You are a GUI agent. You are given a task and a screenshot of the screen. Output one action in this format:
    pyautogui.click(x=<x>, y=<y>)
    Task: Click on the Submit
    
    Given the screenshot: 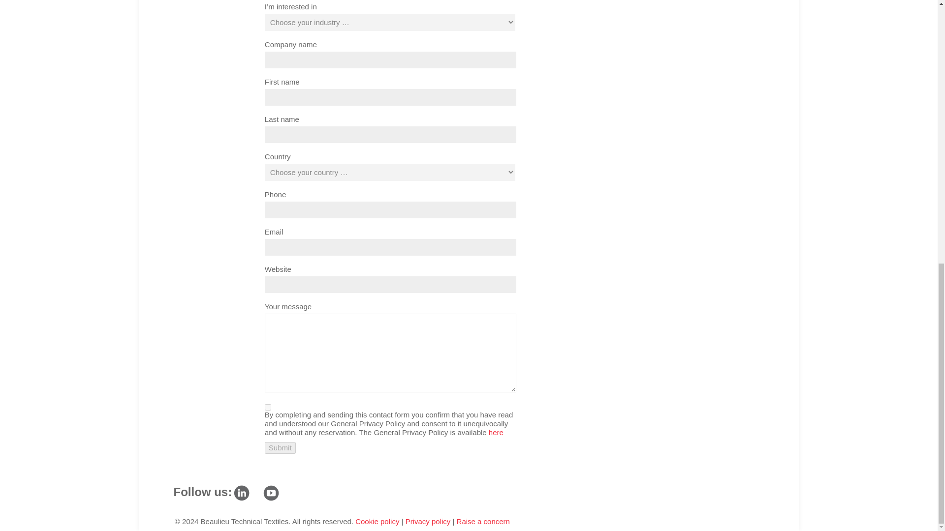 What is the action you would take?
    pyautogui.click(x=280, y=447)
    